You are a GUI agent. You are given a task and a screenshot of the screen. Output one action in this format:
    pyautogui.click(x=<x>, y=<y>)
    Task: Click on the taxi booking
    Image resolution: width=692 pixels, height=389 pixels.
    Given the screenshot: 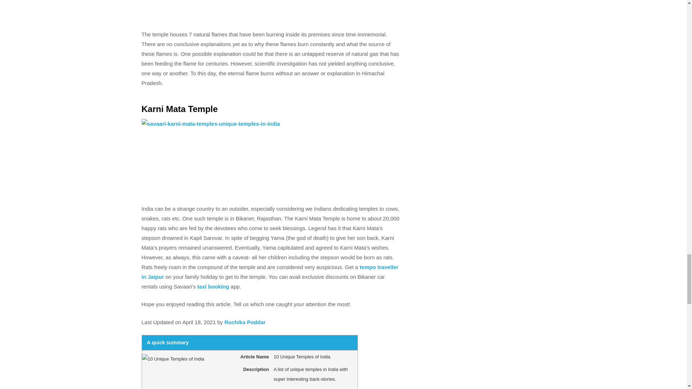 What is the action you would take?
    pyautogui.click(x=213, y=286)
    